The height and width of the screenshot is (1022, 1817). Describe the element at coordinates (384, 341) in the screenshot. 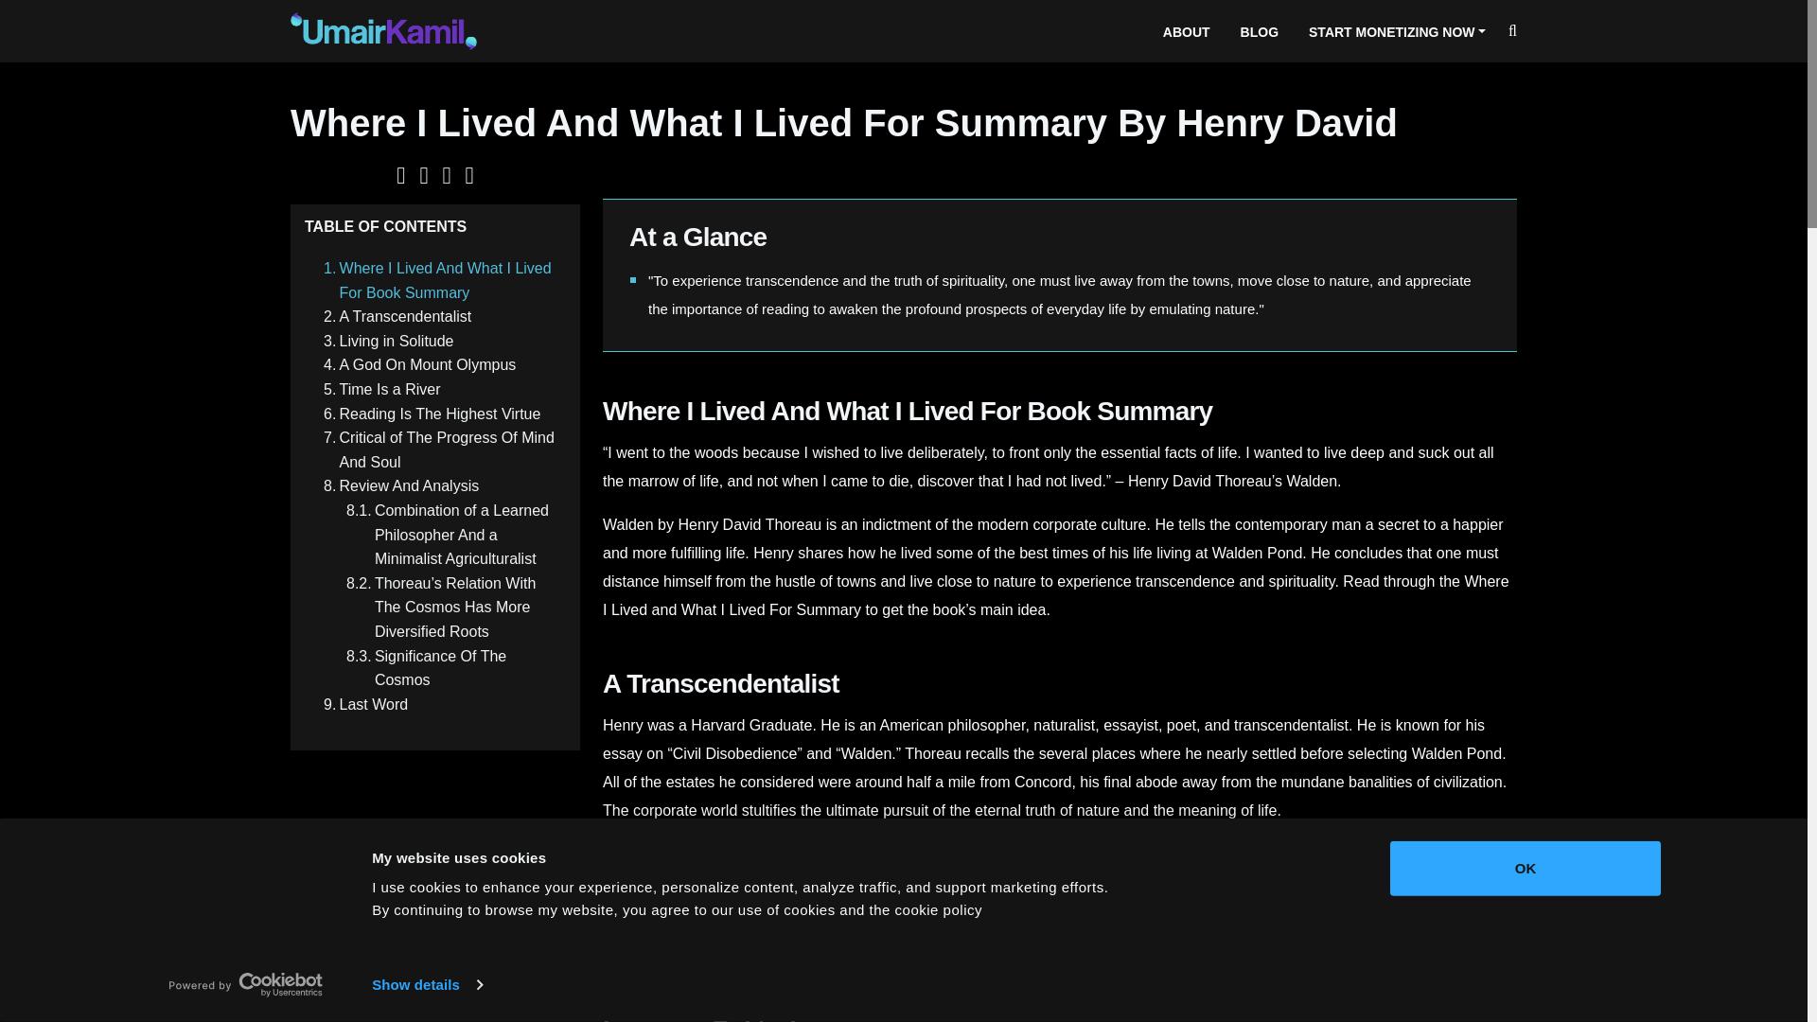

I see `Living in Solitude` at that location.